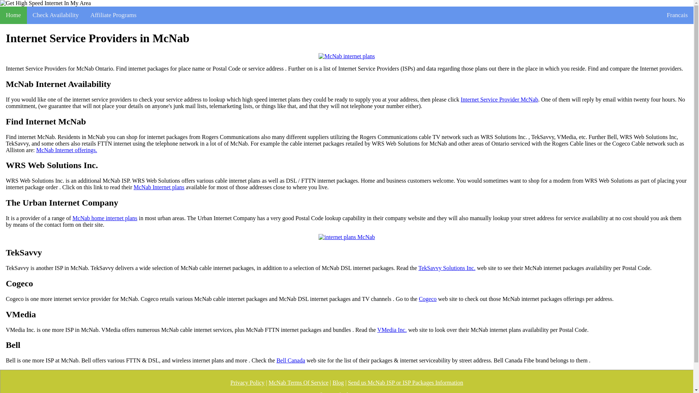 The width and height of the screenshot is (699, 393). Describe the element at coordinates (159, 187) in the screenshot. I see `McNab Internet plans` at that location.